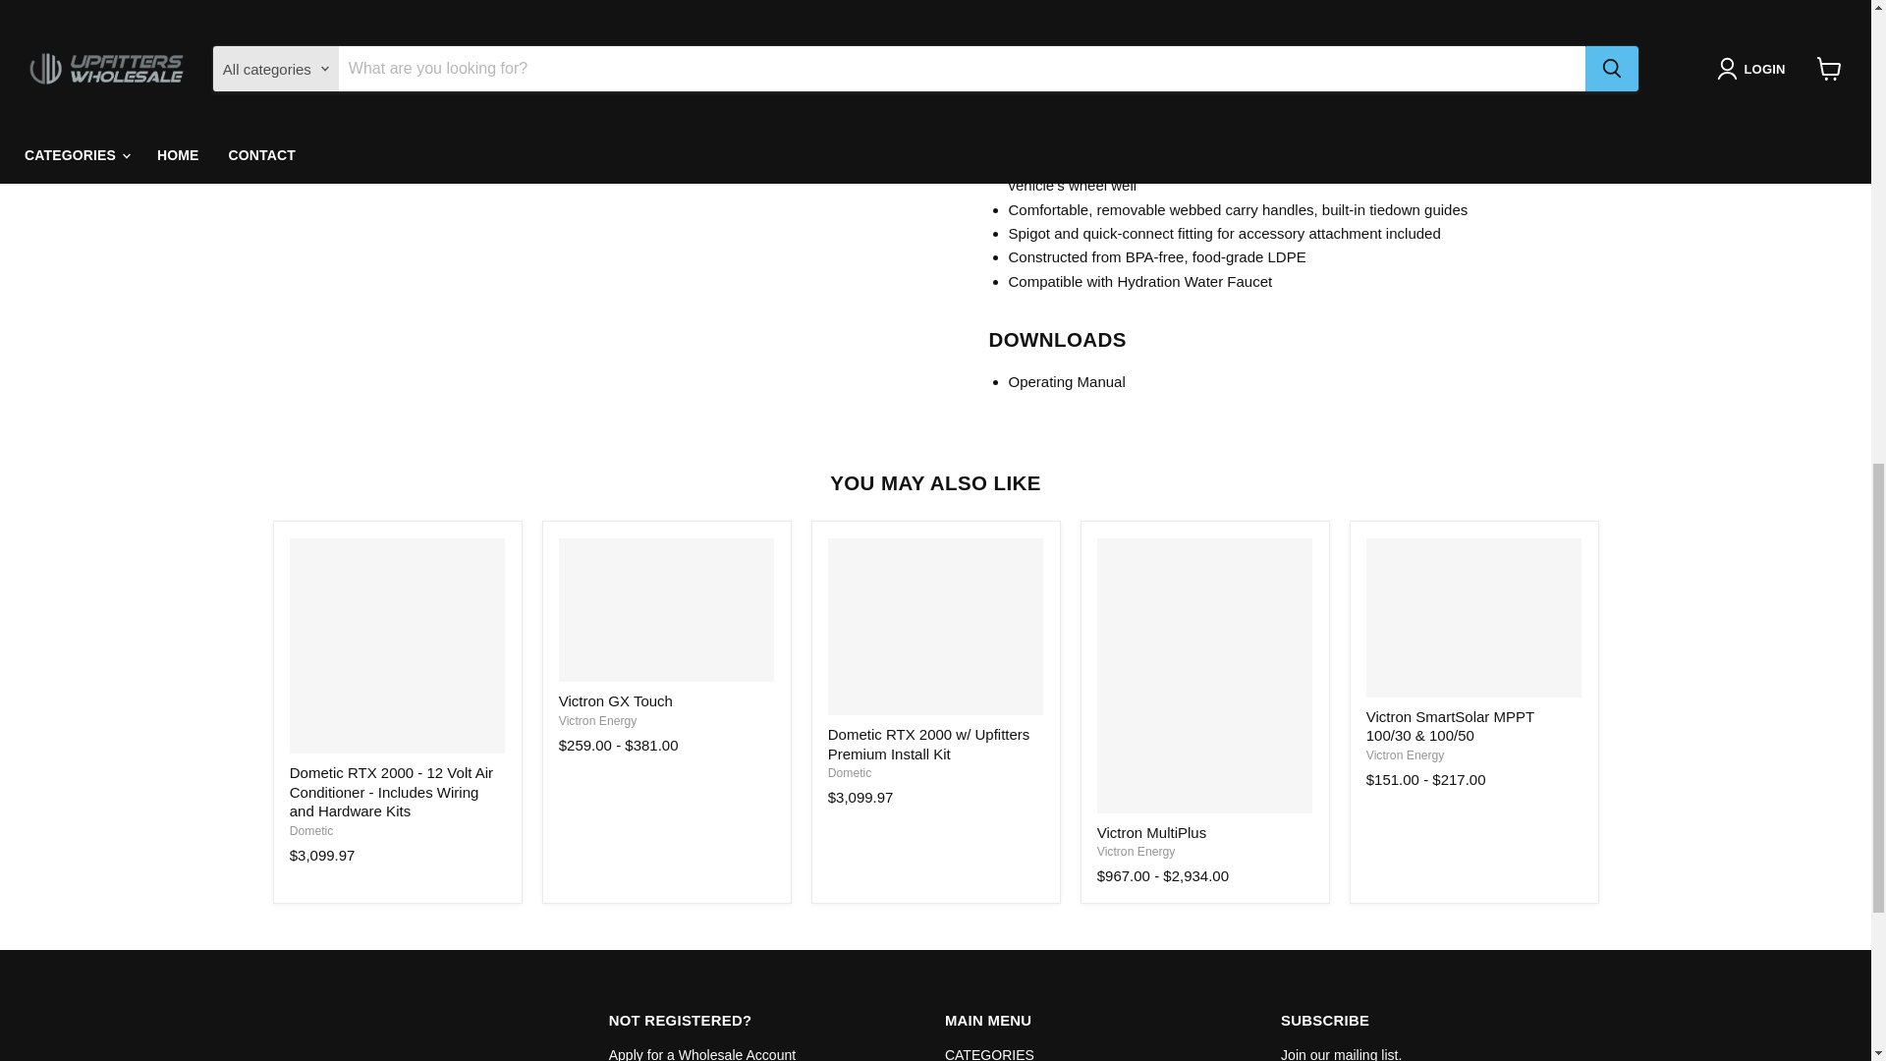 The width and height of the screenshot is (1886, 1061). I want to click on Dometic HYD-J11 Operating Manual, so click(1065, 381).